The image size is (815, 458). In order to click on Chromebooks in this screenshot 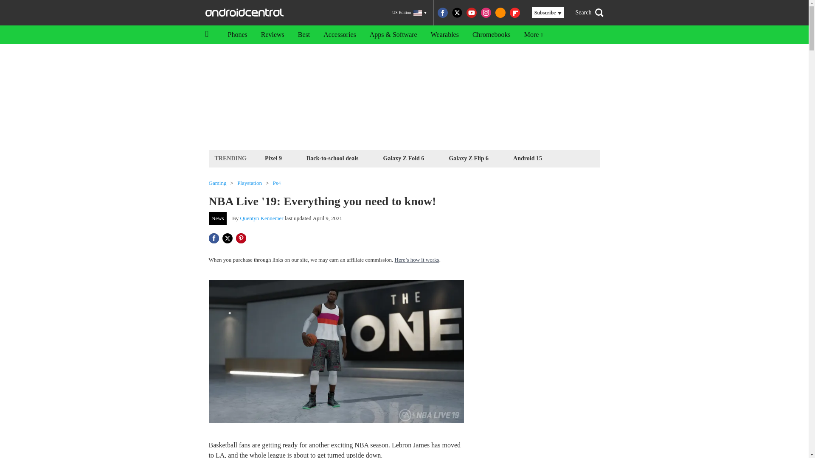, I will do `click(492, 35)`.